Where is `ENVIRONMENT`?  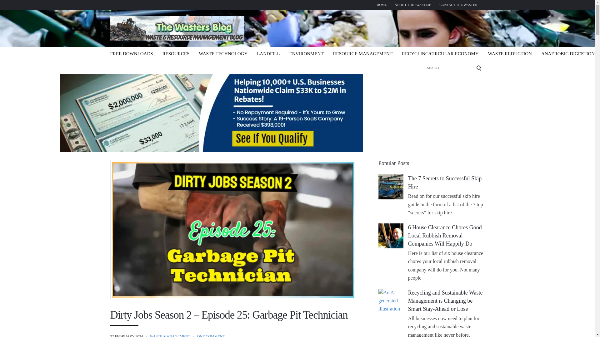 ENVIRONMENT is located at coordinates (306, 54).